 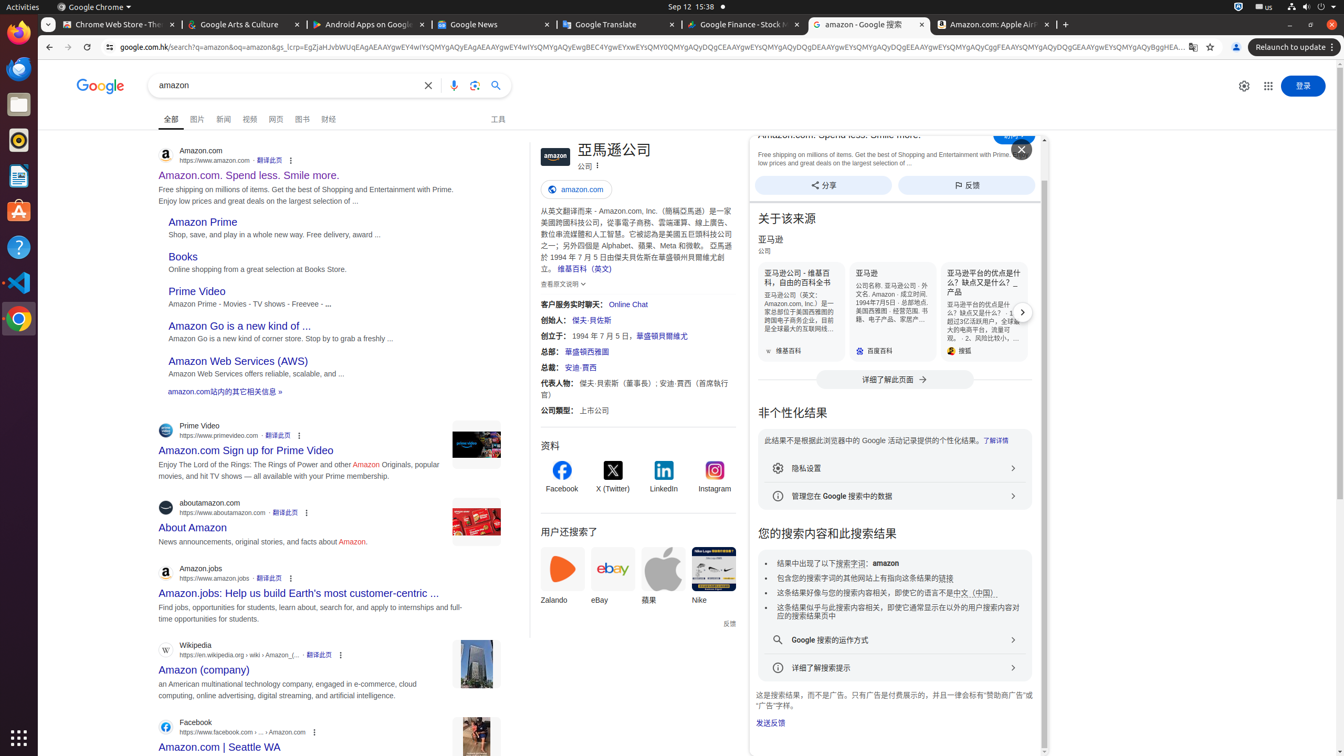 What do you see at coordinates (299, 590) in the screenshot?
I see ` Amazon.jobs: Help us build Earth's most customer-centric ... Amazon.jobs https://www.amazon.jobs` at bounding box center [299, 590].